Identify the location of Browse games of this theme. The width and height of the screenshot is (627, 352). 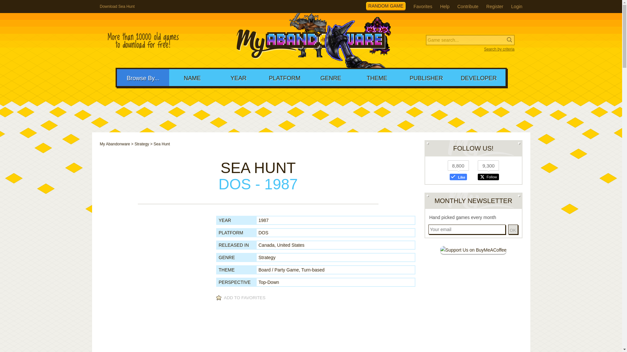
(313, 270).